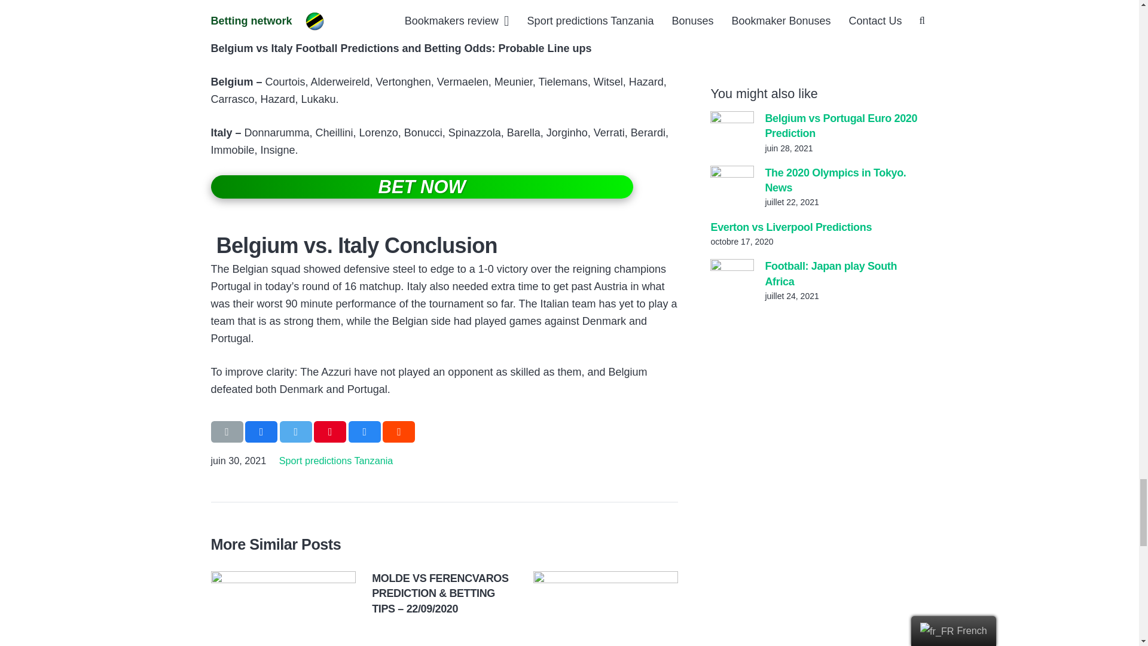 The height and width of the screenshot is (646, 1148). I want to click on Partager ceci, so click(398, 432).